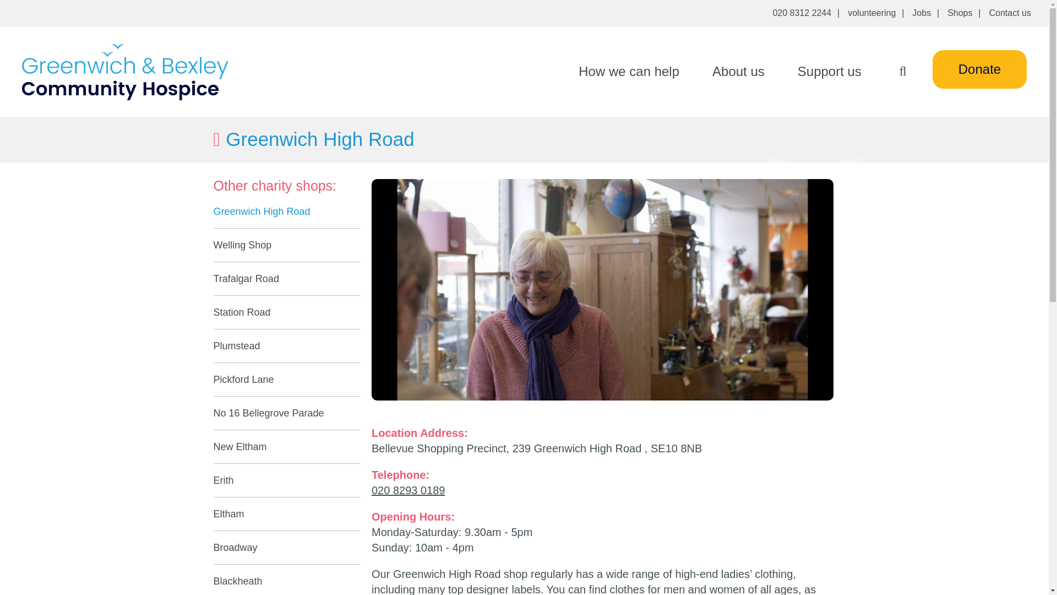  What do you see at coordinates (802, 13) in the screenshot?
I see `020 8312 2244` at bounding box center [802, 13].